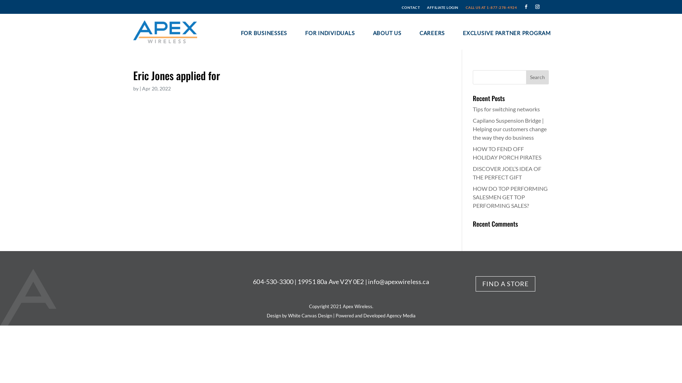  Describe the element at coordinates (505, 284) in the screenshot. I see `FIND A STORE` at that location.